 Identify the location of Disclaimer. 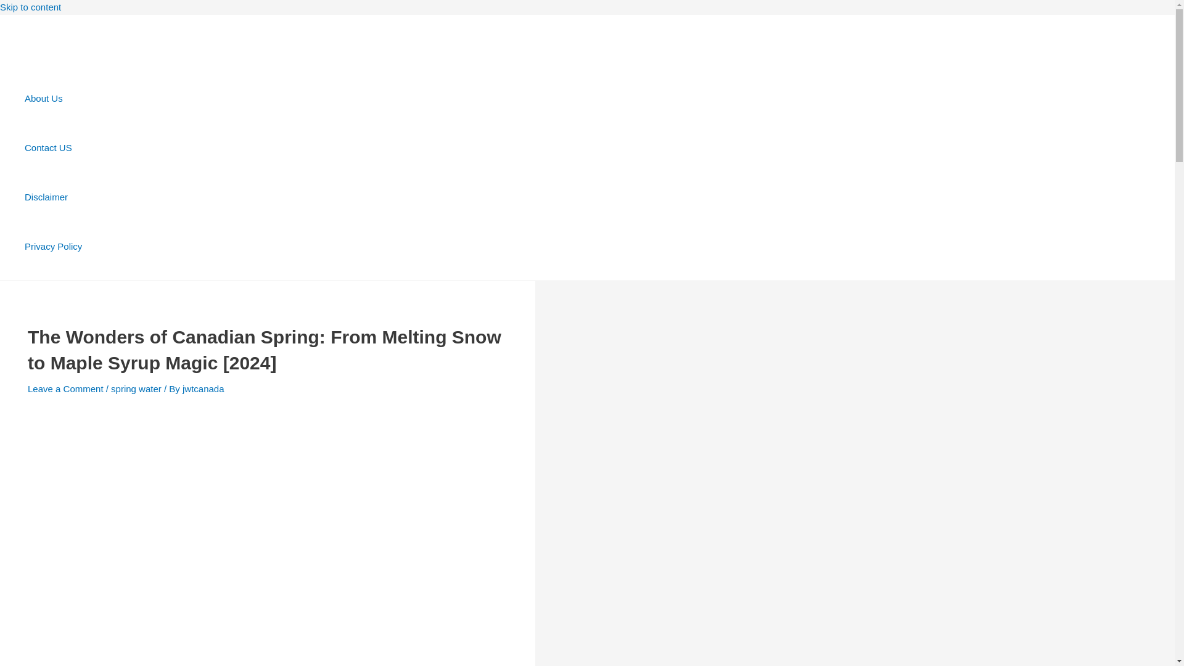
(53, 197).